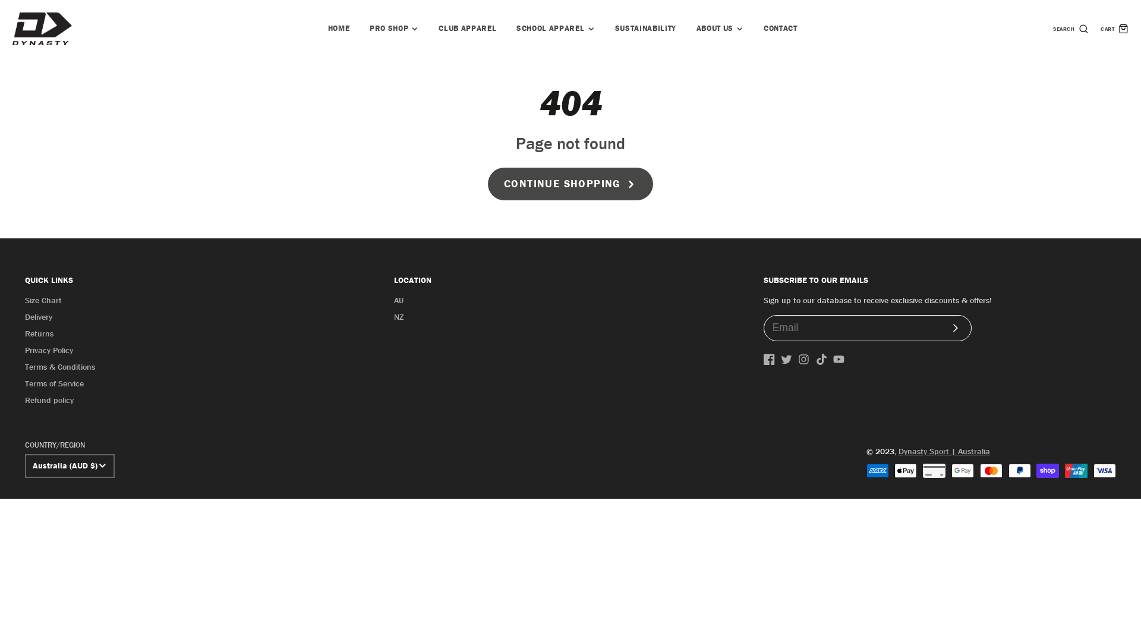 The width and height of the screenshot is (1141, 642). I want to click on NZ, so click(399, 317).